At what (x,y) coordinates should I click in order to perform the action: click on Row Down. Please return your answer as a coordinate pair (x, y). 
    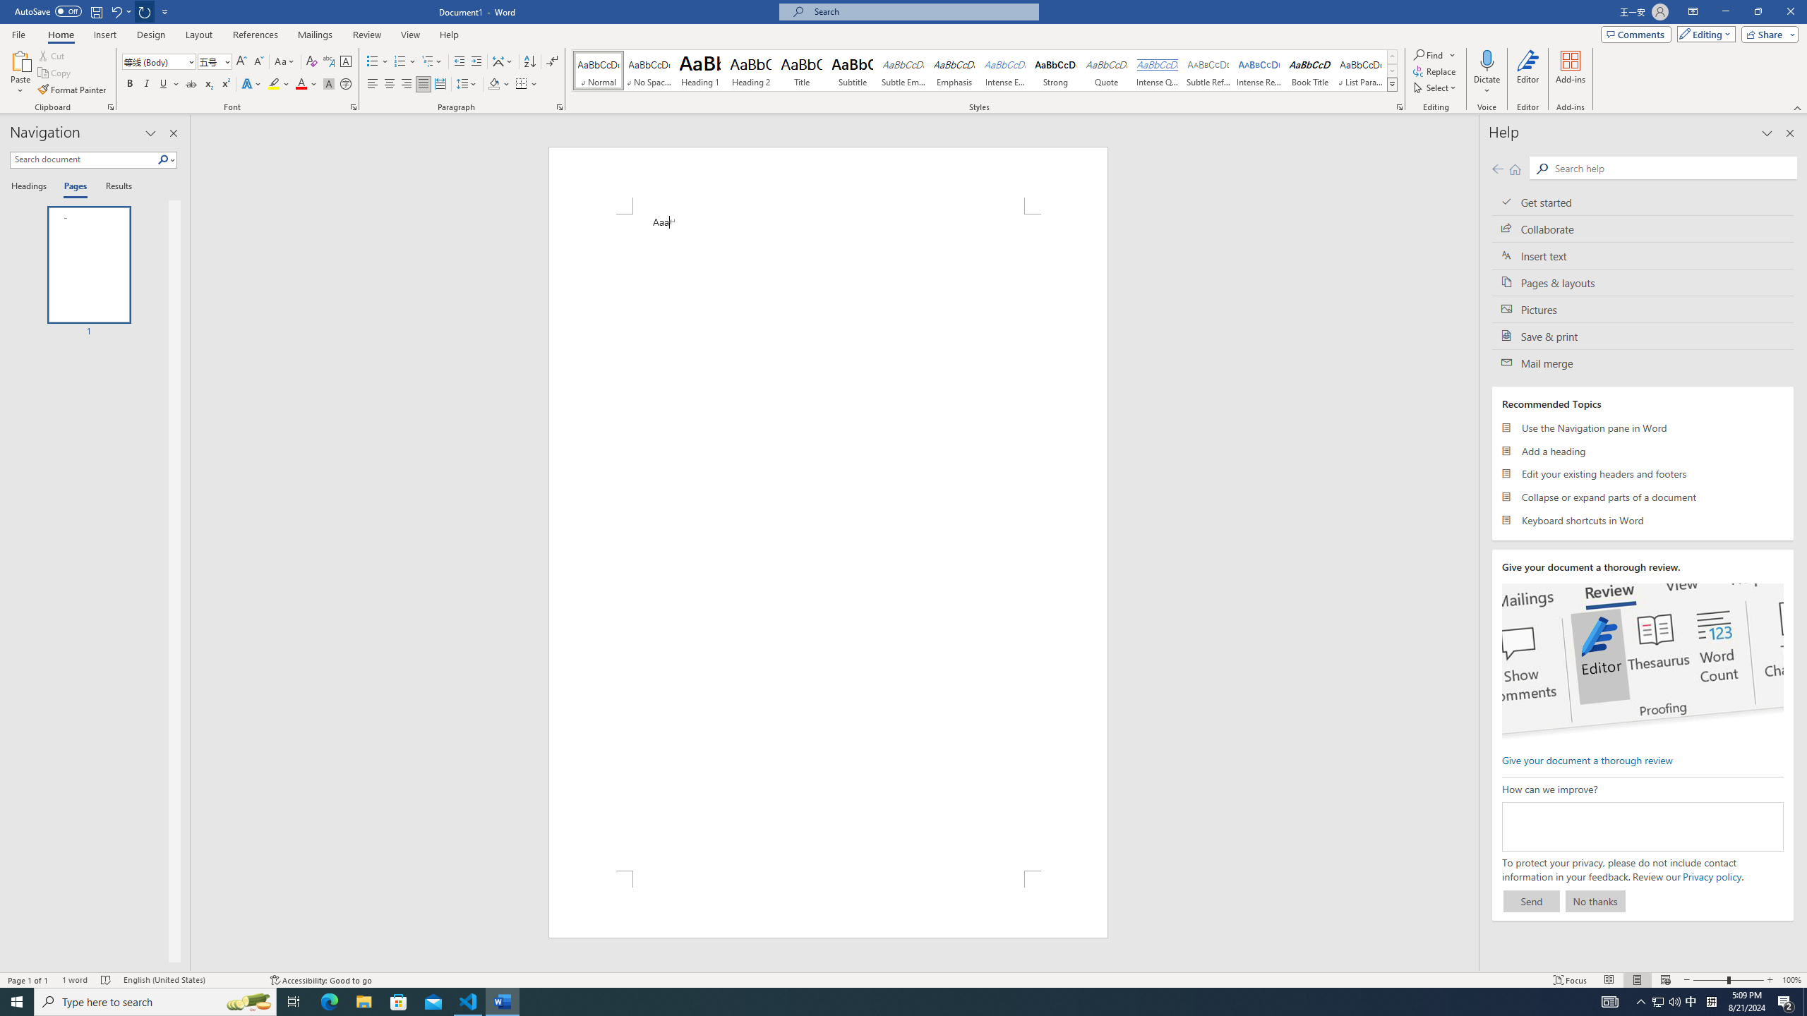
    Looking at the image, I should click on (1392, 71).